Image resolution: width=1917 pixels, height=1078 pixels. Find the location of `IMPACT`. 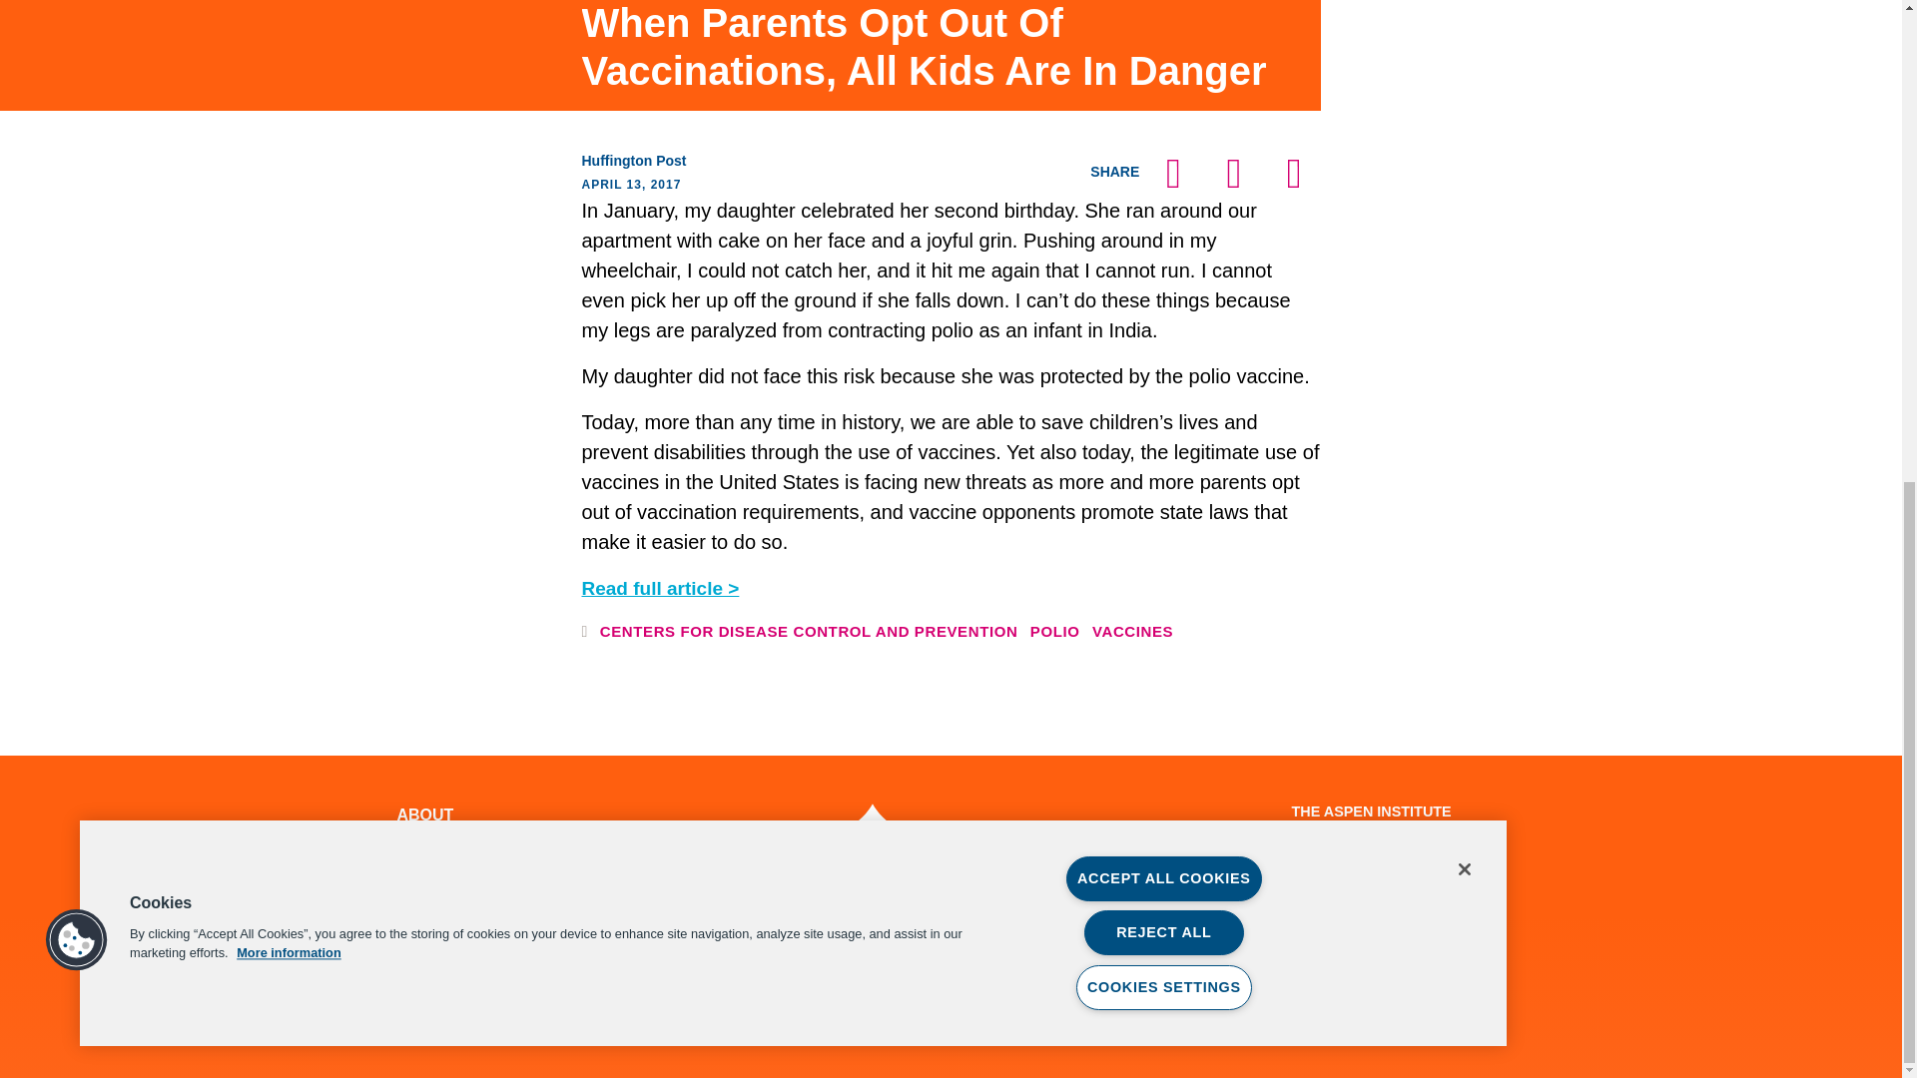

IMPACT is located at coordinates (427, 862).